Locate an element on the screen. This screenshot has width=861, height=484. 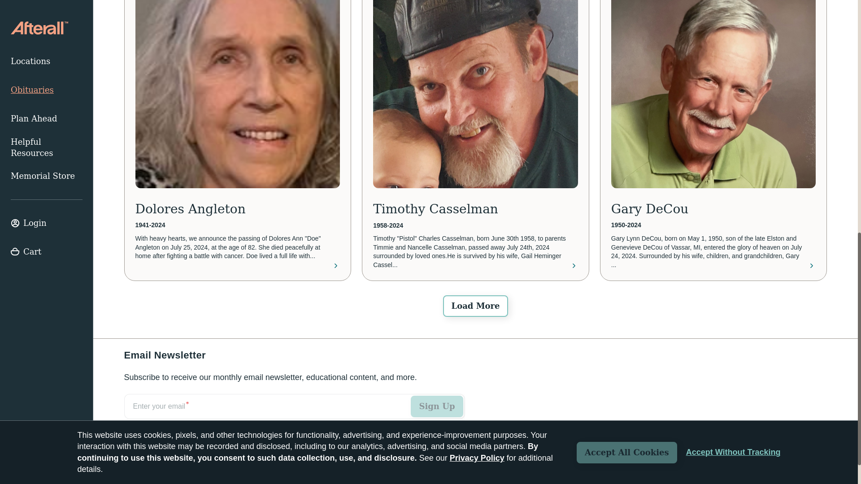
Load More is located at coordinates (475, 306).